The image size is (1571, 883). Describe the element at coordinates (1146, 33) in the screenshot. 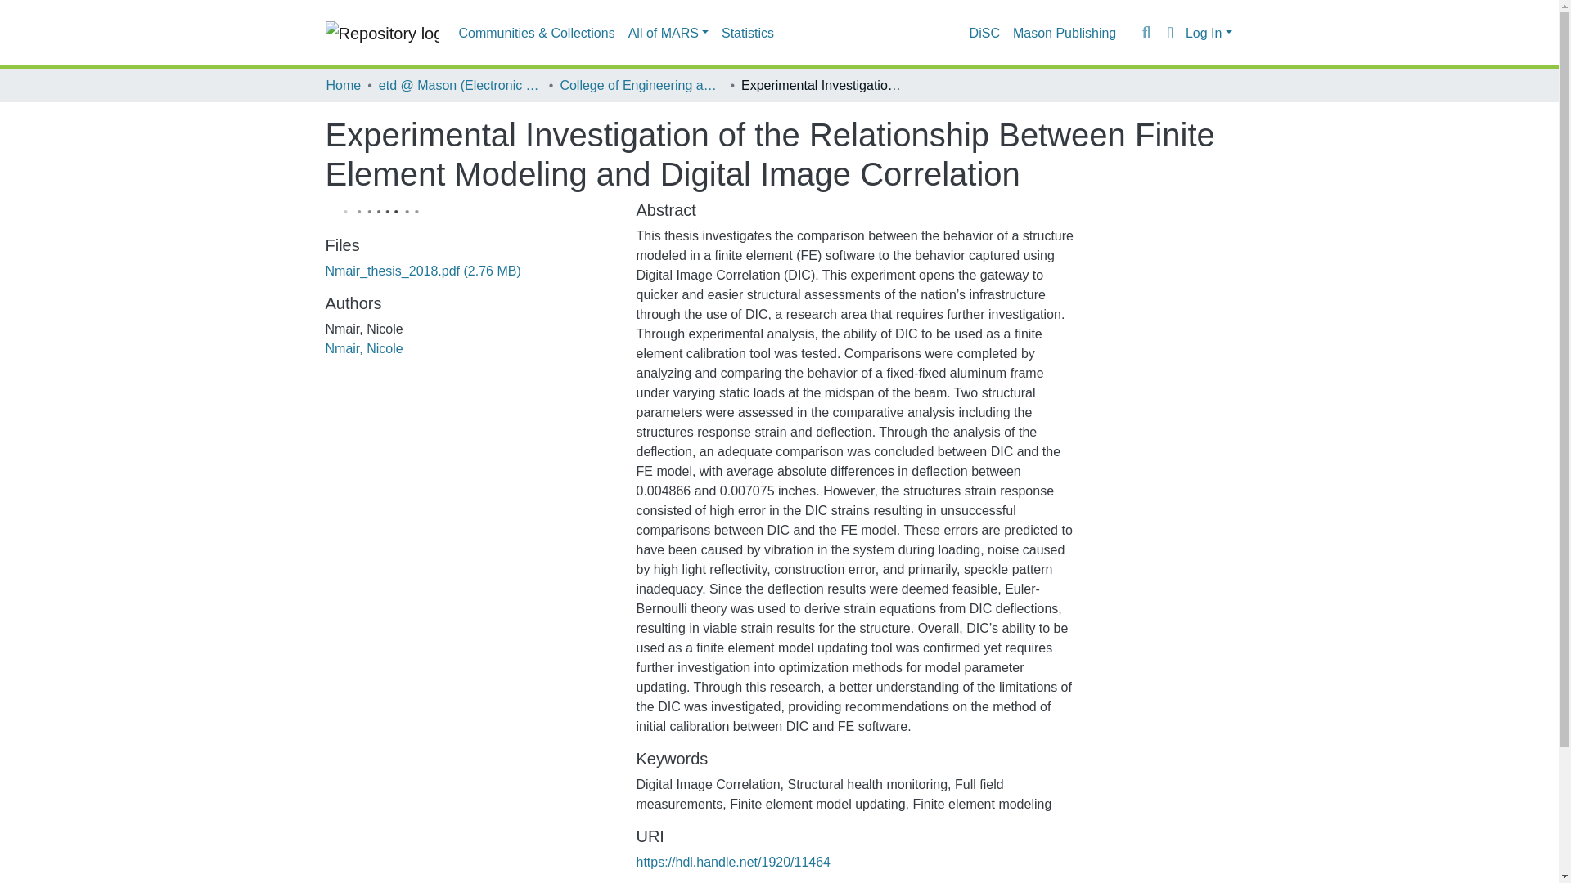

I see `Search` at that location.